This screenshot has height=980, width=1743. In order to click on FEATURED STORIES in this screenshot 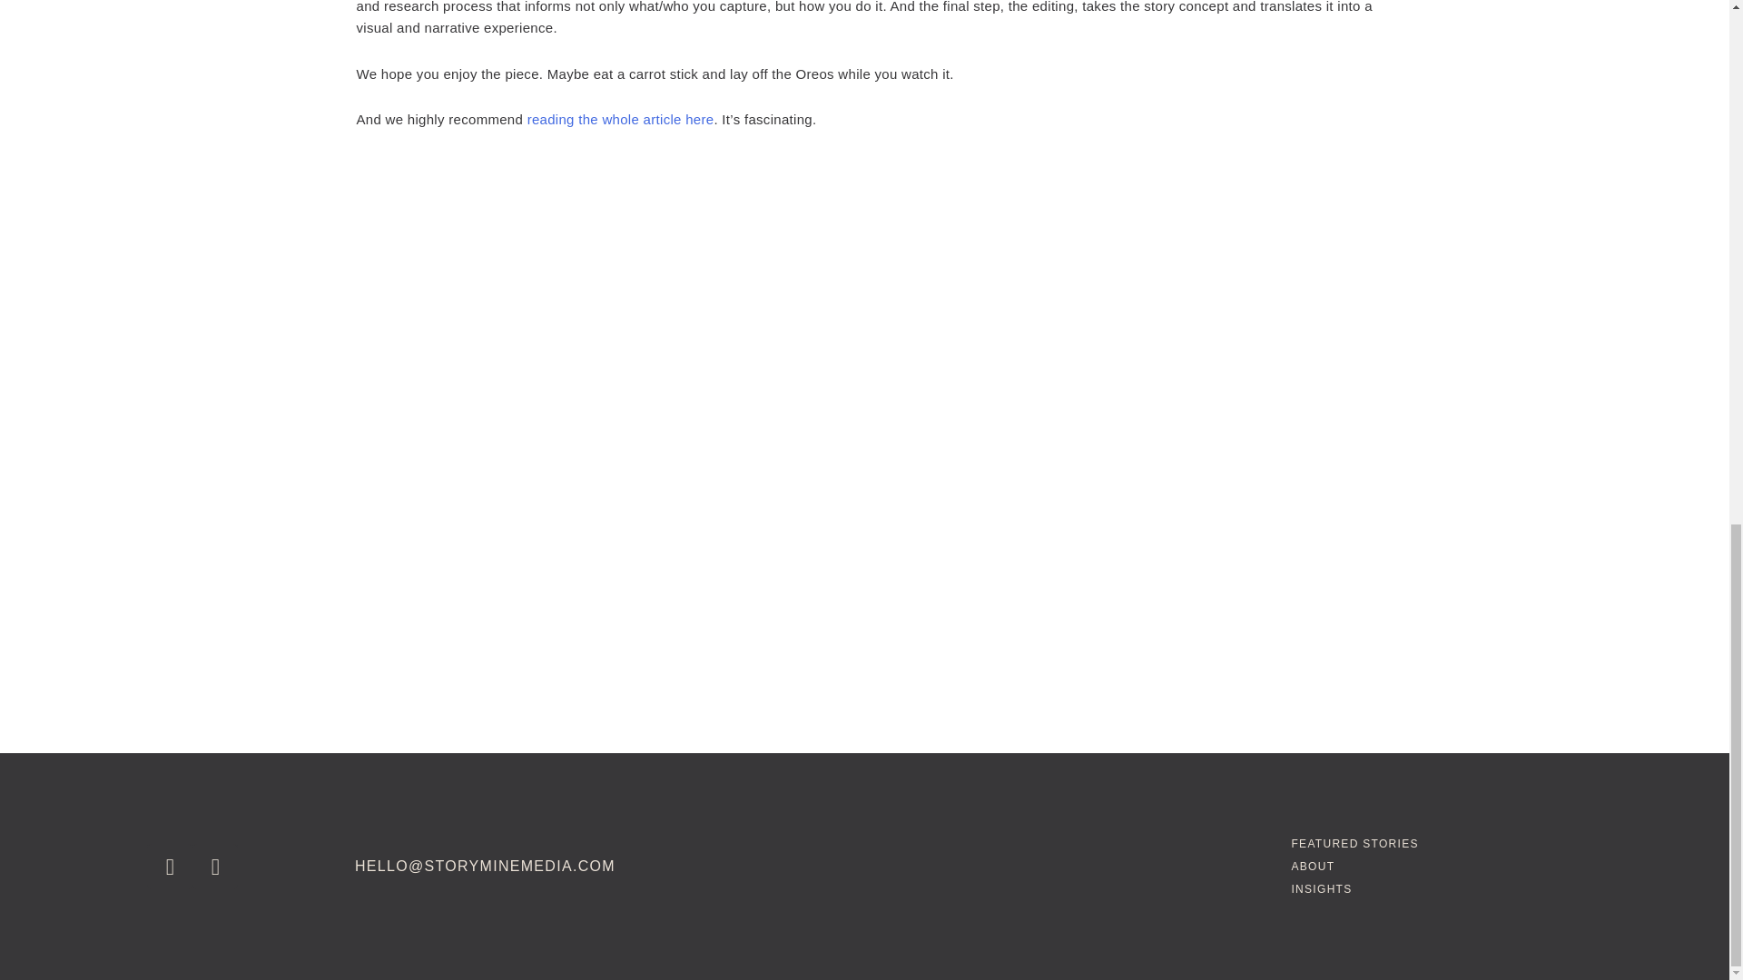, I will do `click(1354, 844)`.